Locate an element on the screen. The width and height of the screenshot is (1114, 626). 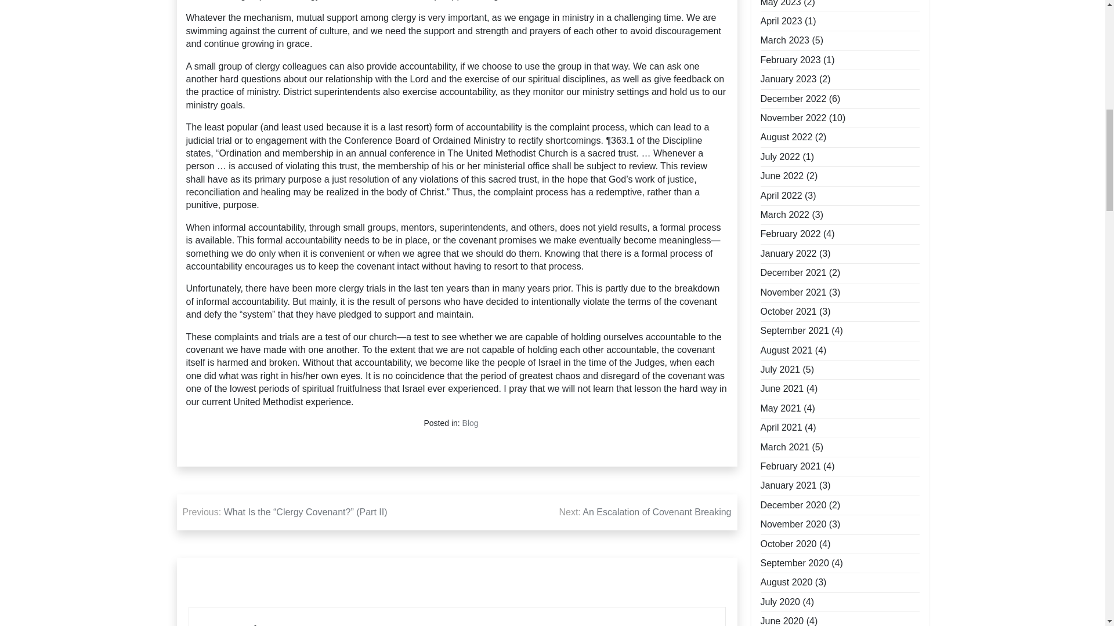
February 2023 is located at coordinates (790, 60).